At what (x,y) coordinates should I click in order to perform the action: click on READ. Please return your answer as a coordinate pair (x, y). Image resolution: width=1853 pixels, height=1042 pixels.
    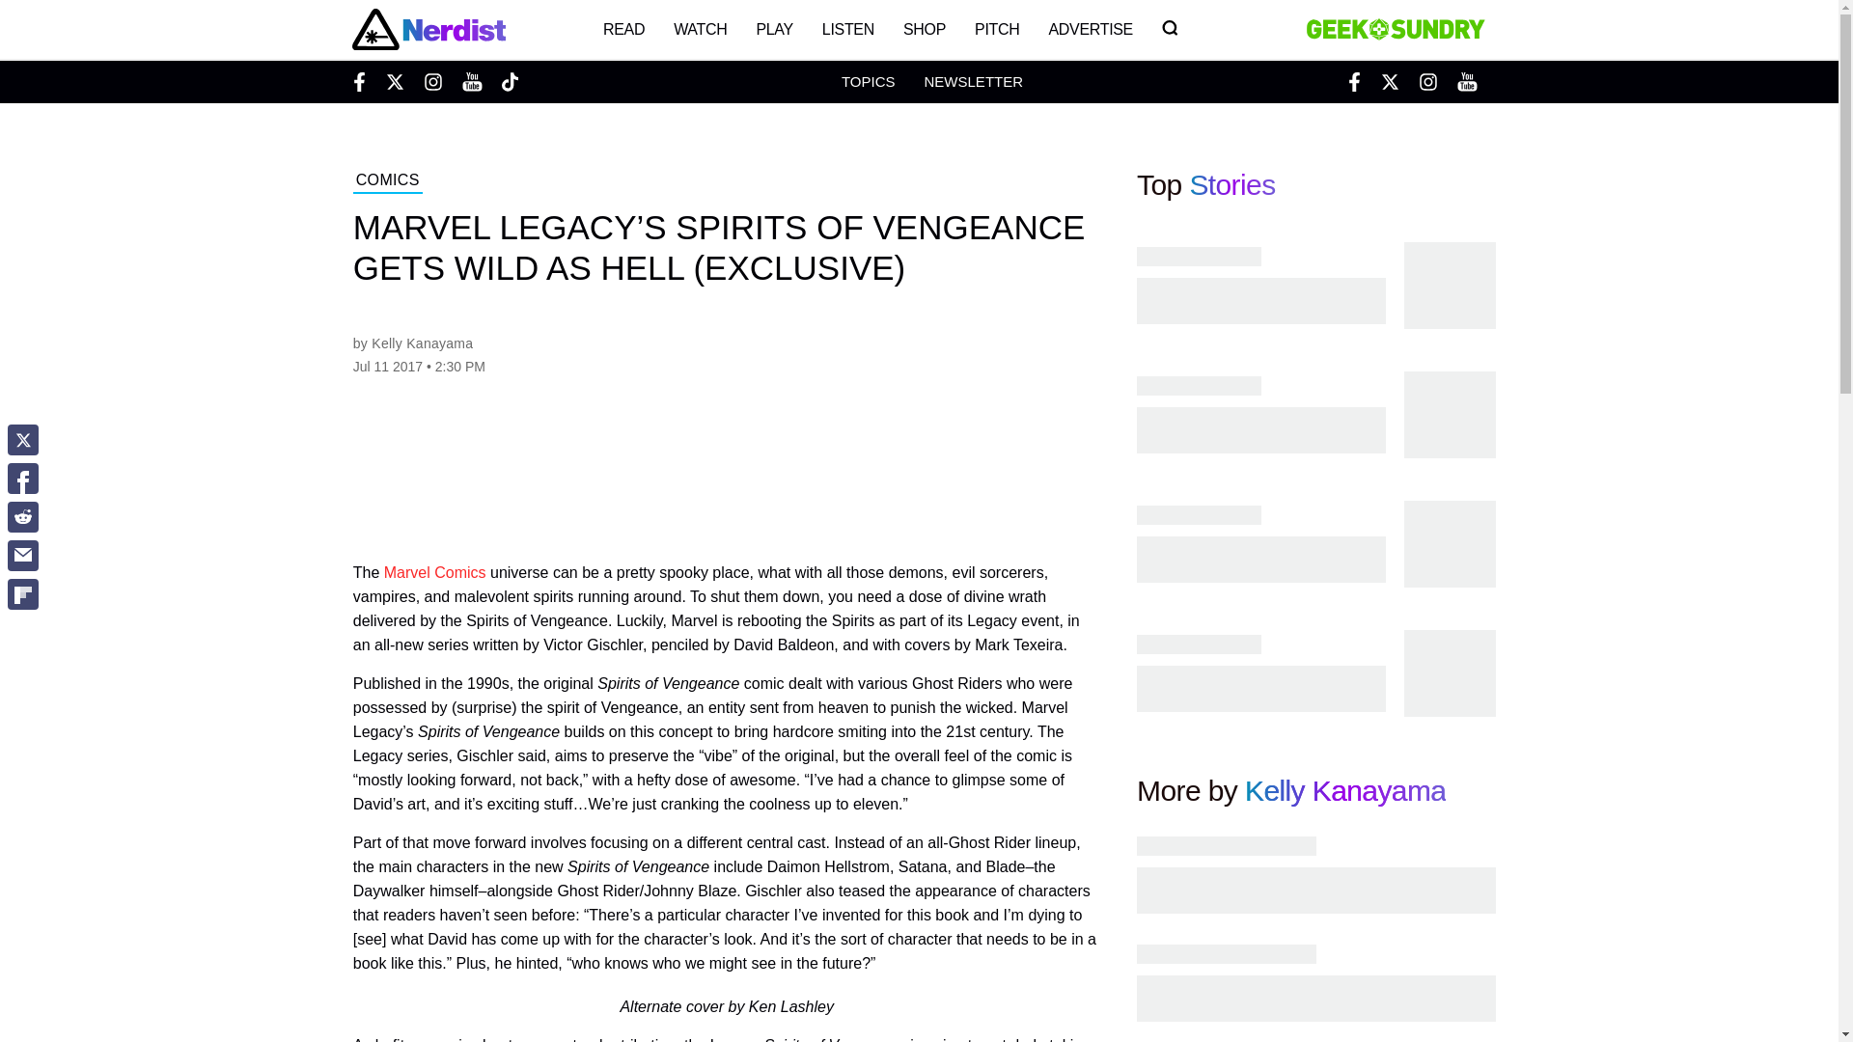
    Looking at the image, I should click on (623, 29).